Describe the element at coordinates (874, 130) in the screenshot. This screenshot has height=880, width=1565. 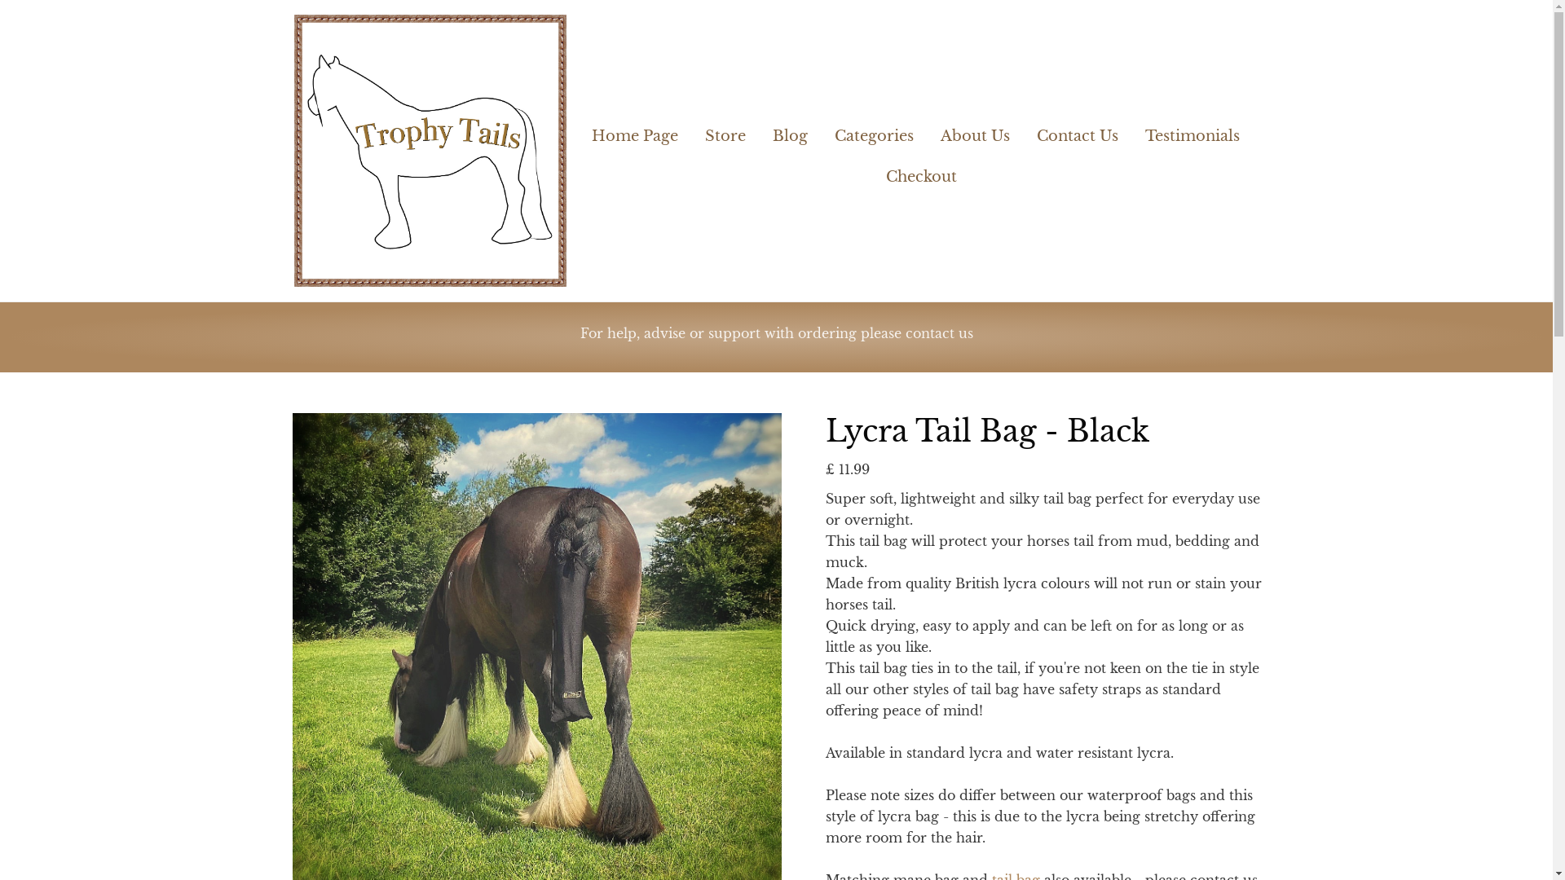
I see `Categories` at that location.